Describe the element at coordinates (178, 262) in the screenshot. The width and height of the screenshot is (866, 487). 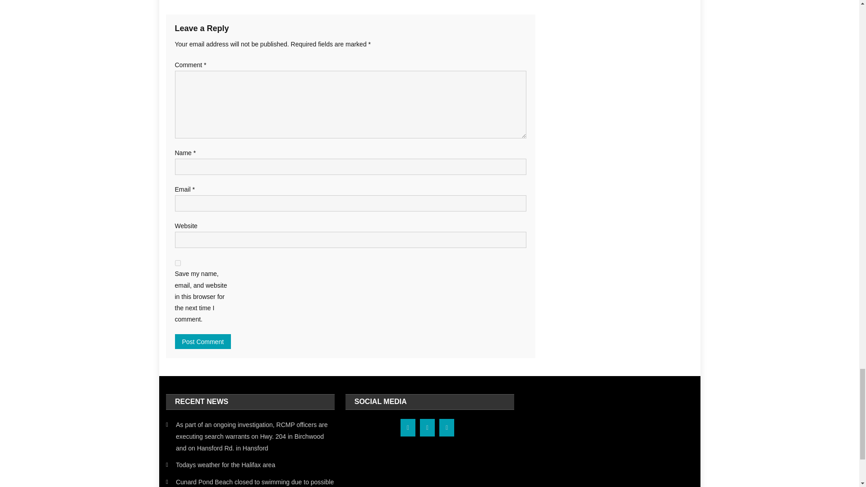
I see `yes` at that location.